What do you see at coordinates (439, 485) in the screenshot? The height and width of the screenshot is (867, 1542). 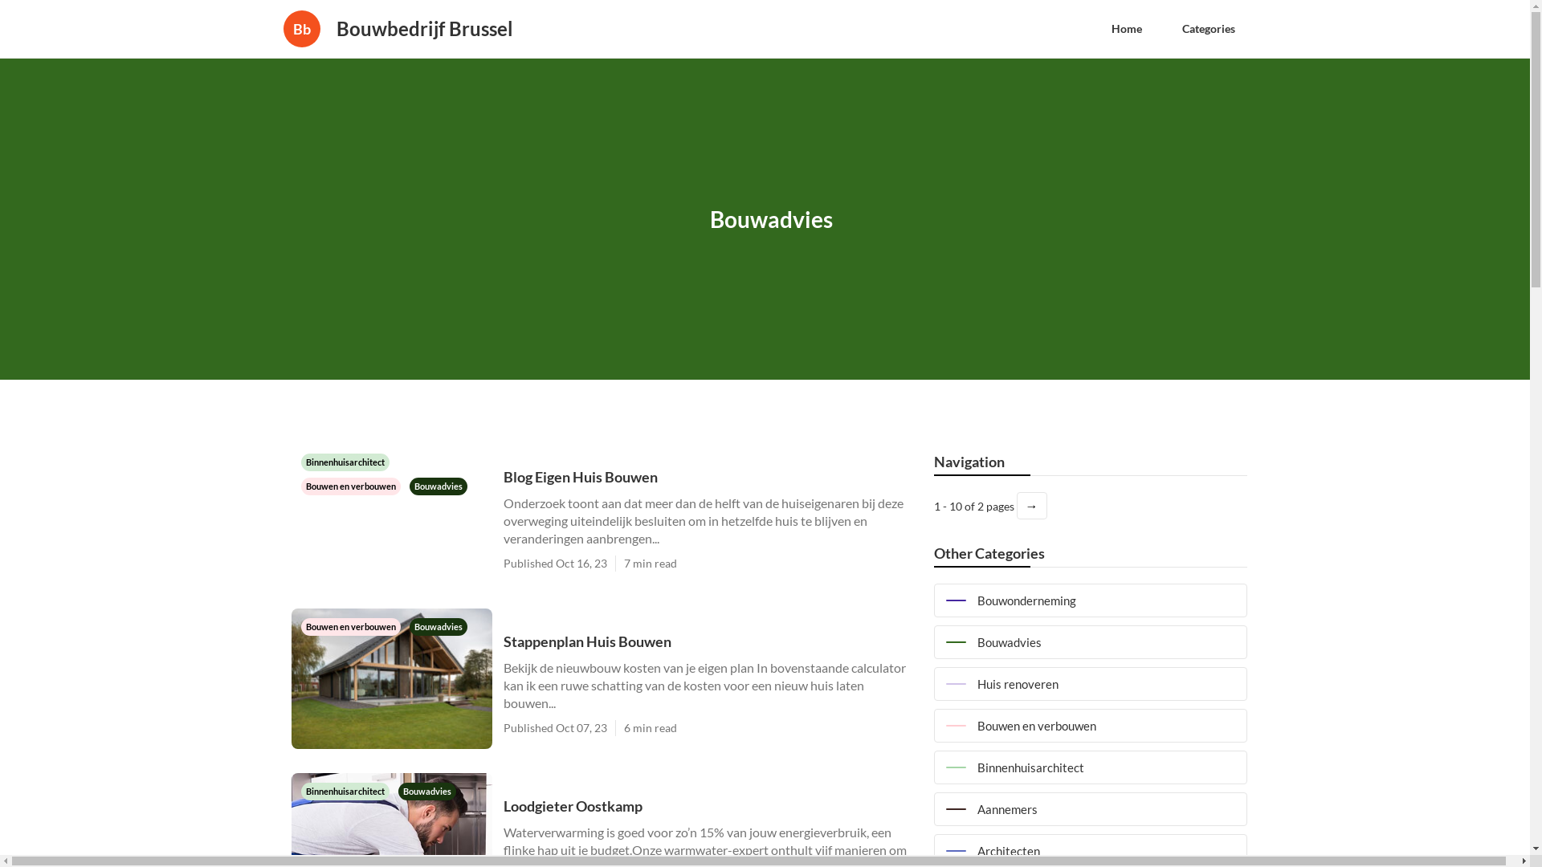 I see `Bouwadvies` at bounding box center [439, 485].